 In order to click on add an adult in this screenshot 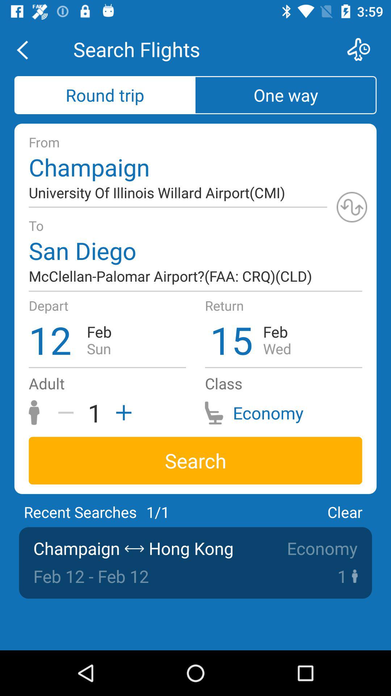, I will do `click(121, 413)`.